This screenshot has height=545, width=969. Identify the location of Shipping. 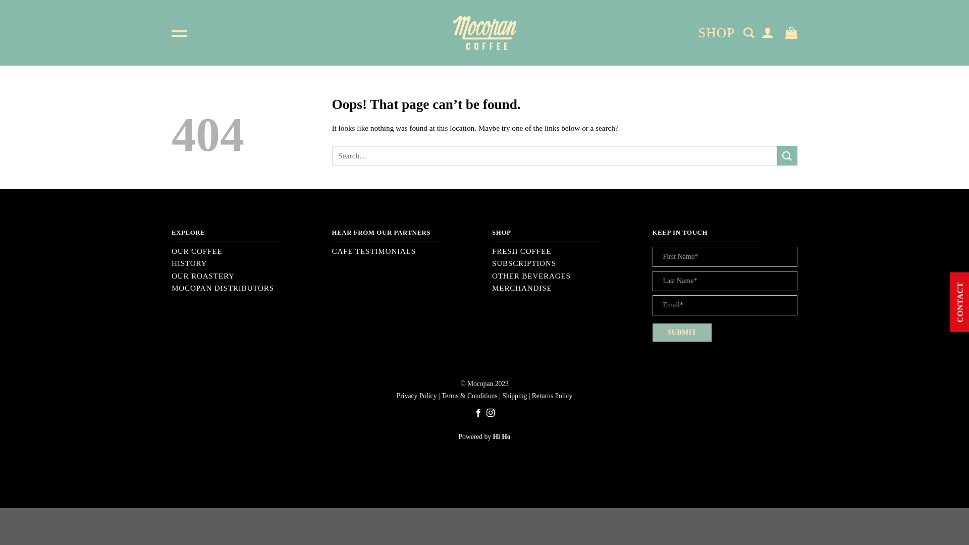
(514, 396).